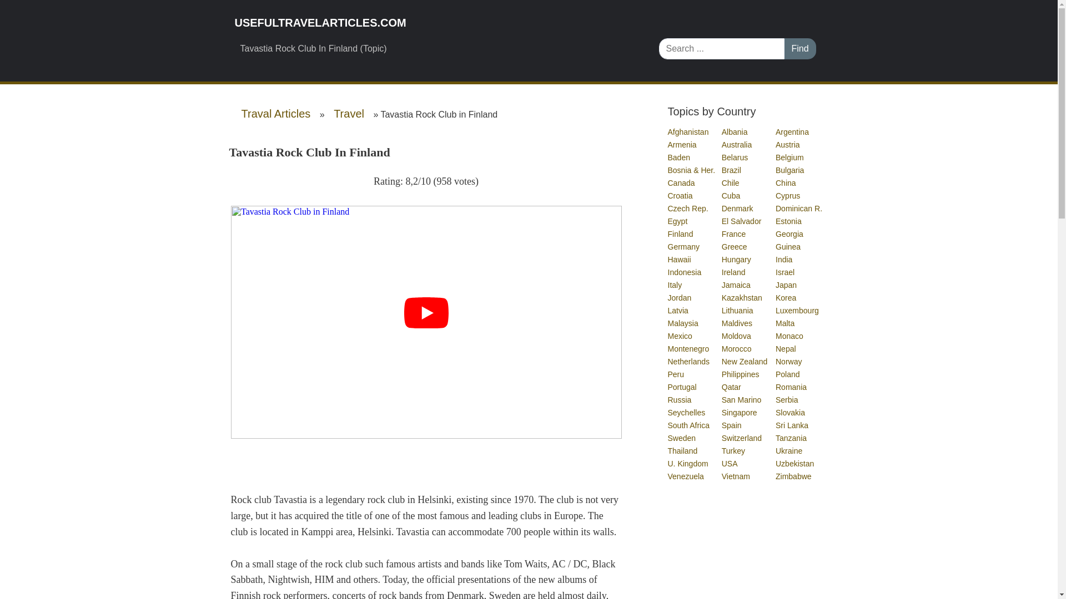 The width and height of the screenshot is (1066, 599). What do you see at coordinates (438, 23) in the screenshot?
I see `USEFULTRAVELARTICLES.COM` at bounding box center [438, 23].